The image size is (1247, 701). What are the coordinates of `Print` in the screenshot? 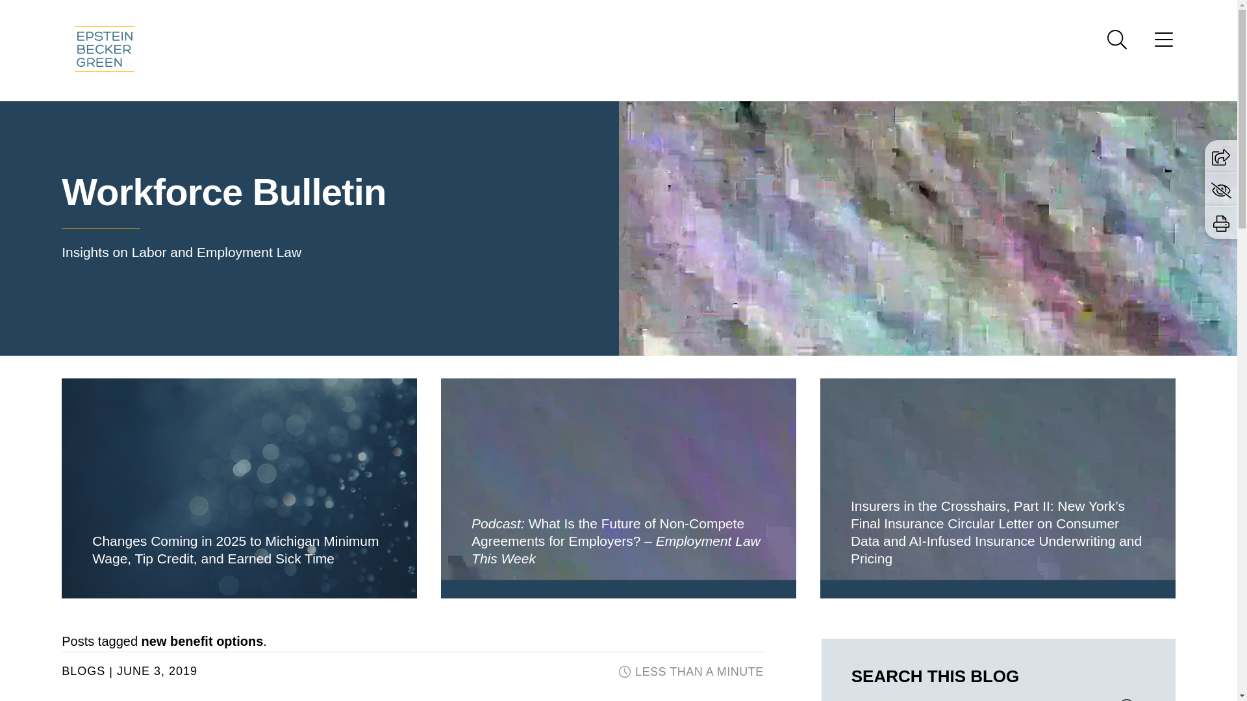 It's located at (1221, 223).